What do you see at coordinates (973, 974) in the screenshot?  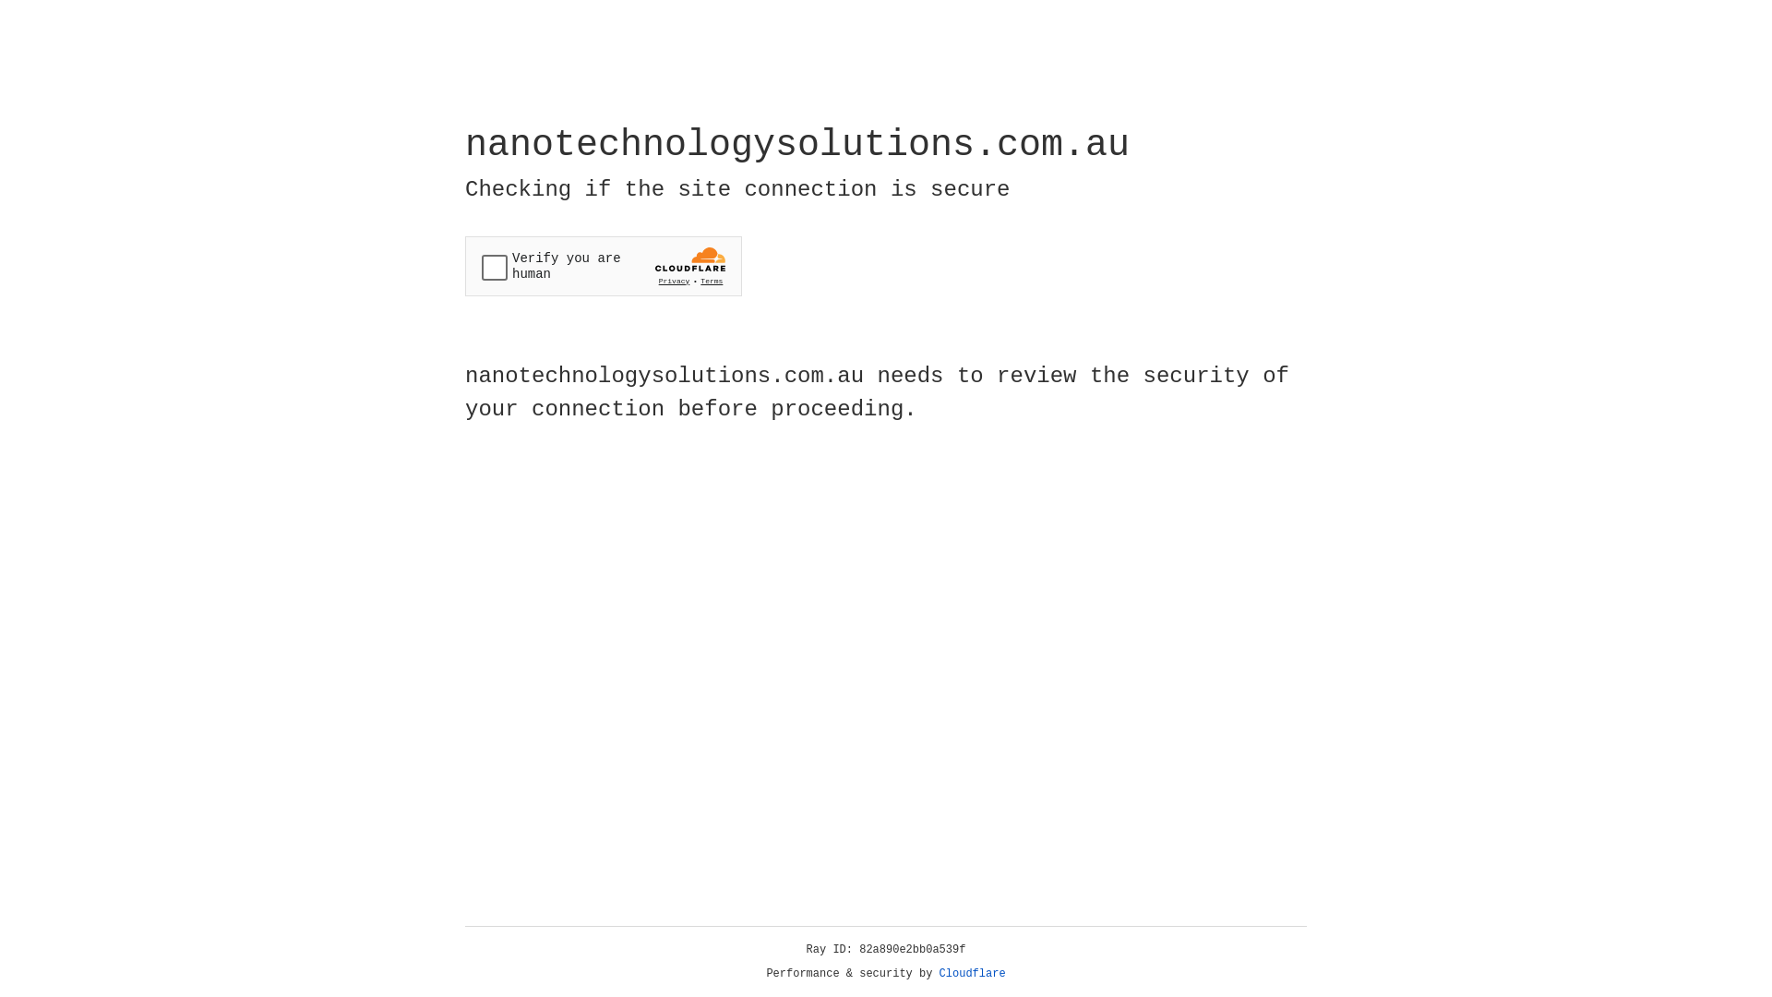 I see `Cloudflare` at bounding box center [973, 974].